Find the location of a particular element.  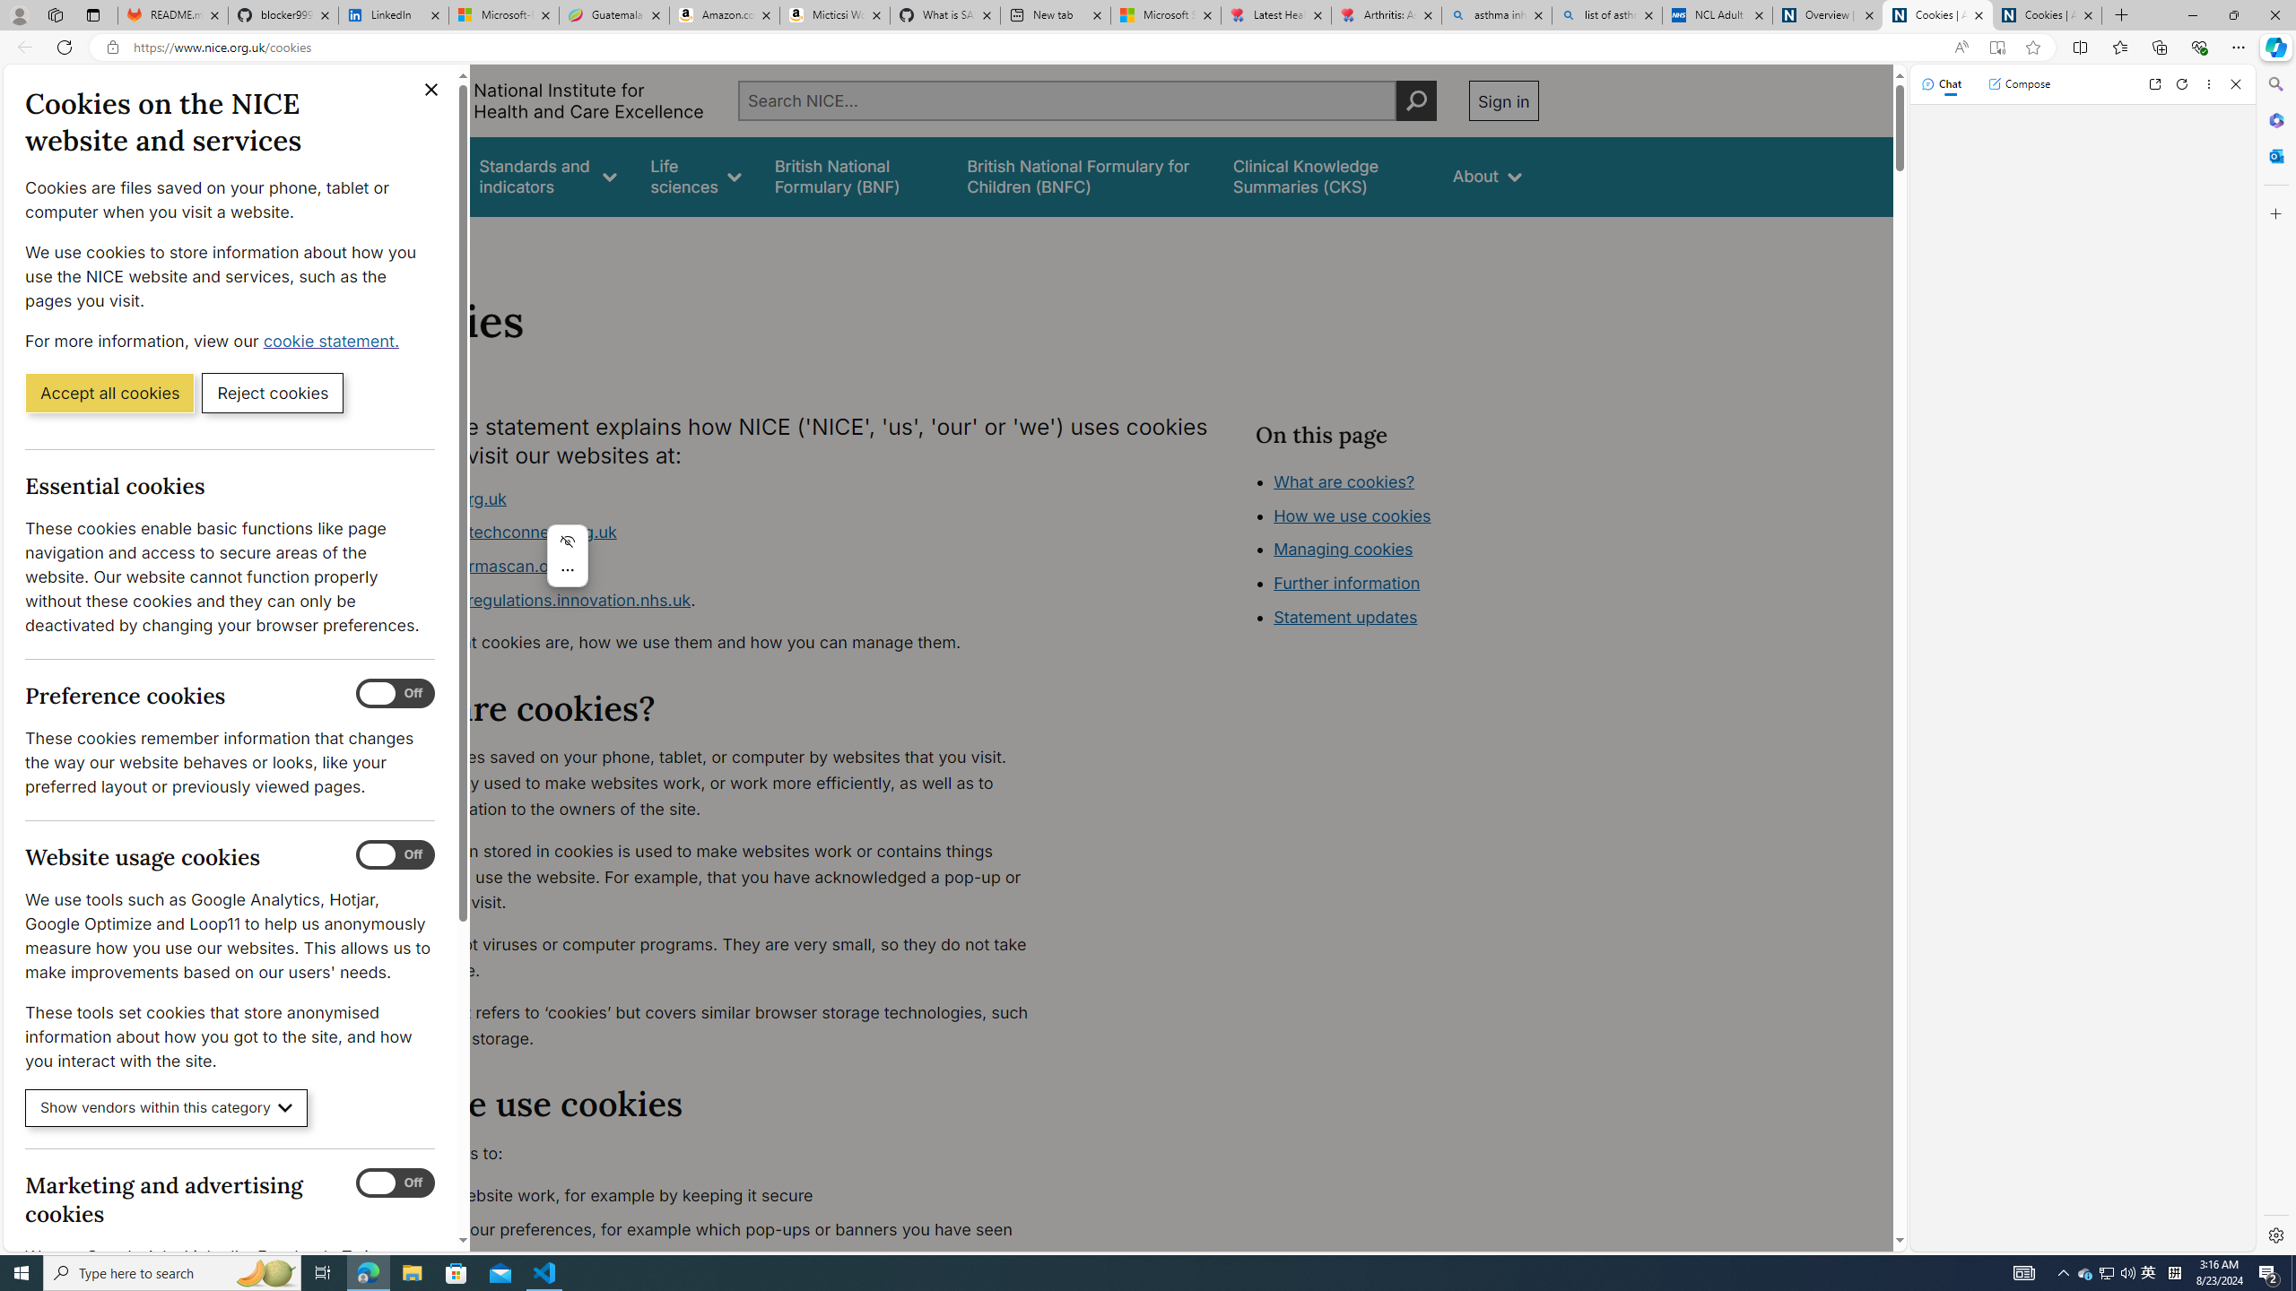

Cookies | About | NICE is located at coordinates (2047, 15).